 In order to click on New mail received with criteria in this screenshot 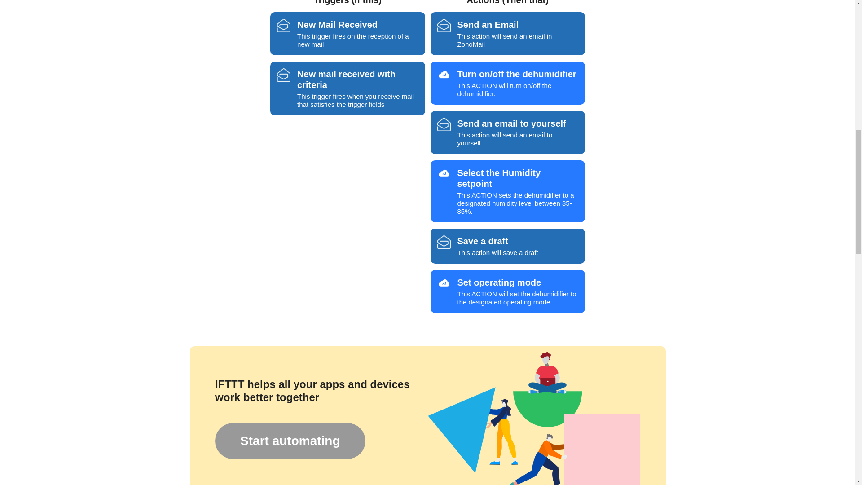, I will do `click(290, 441)`.